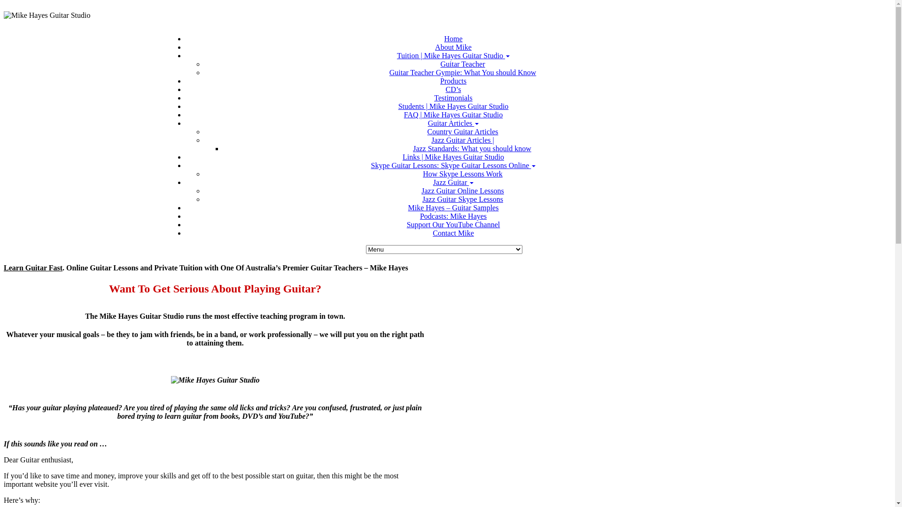 The width and height of the screenshot is (902, 507). I want to click on Home, so click(453, 38).